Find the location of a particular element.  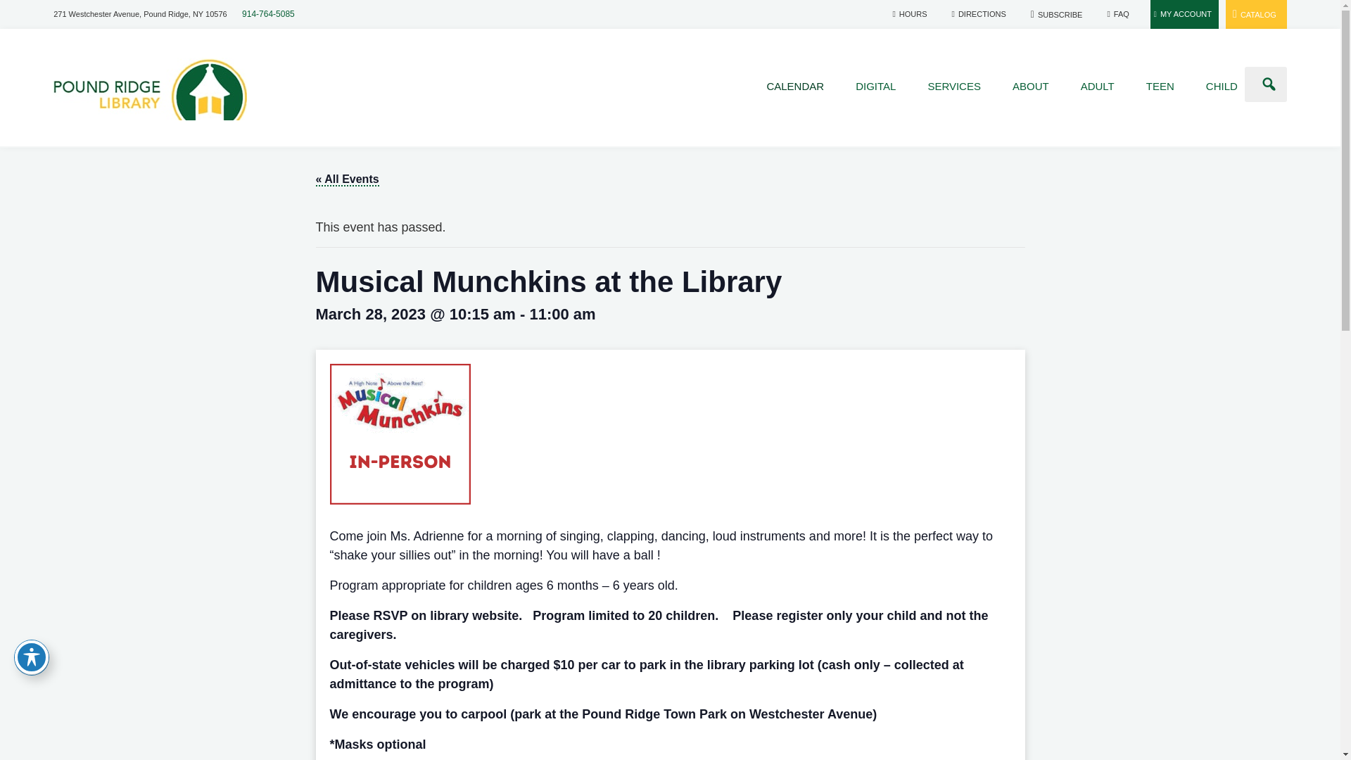

FAQ is located at coordinates (1119, 14).